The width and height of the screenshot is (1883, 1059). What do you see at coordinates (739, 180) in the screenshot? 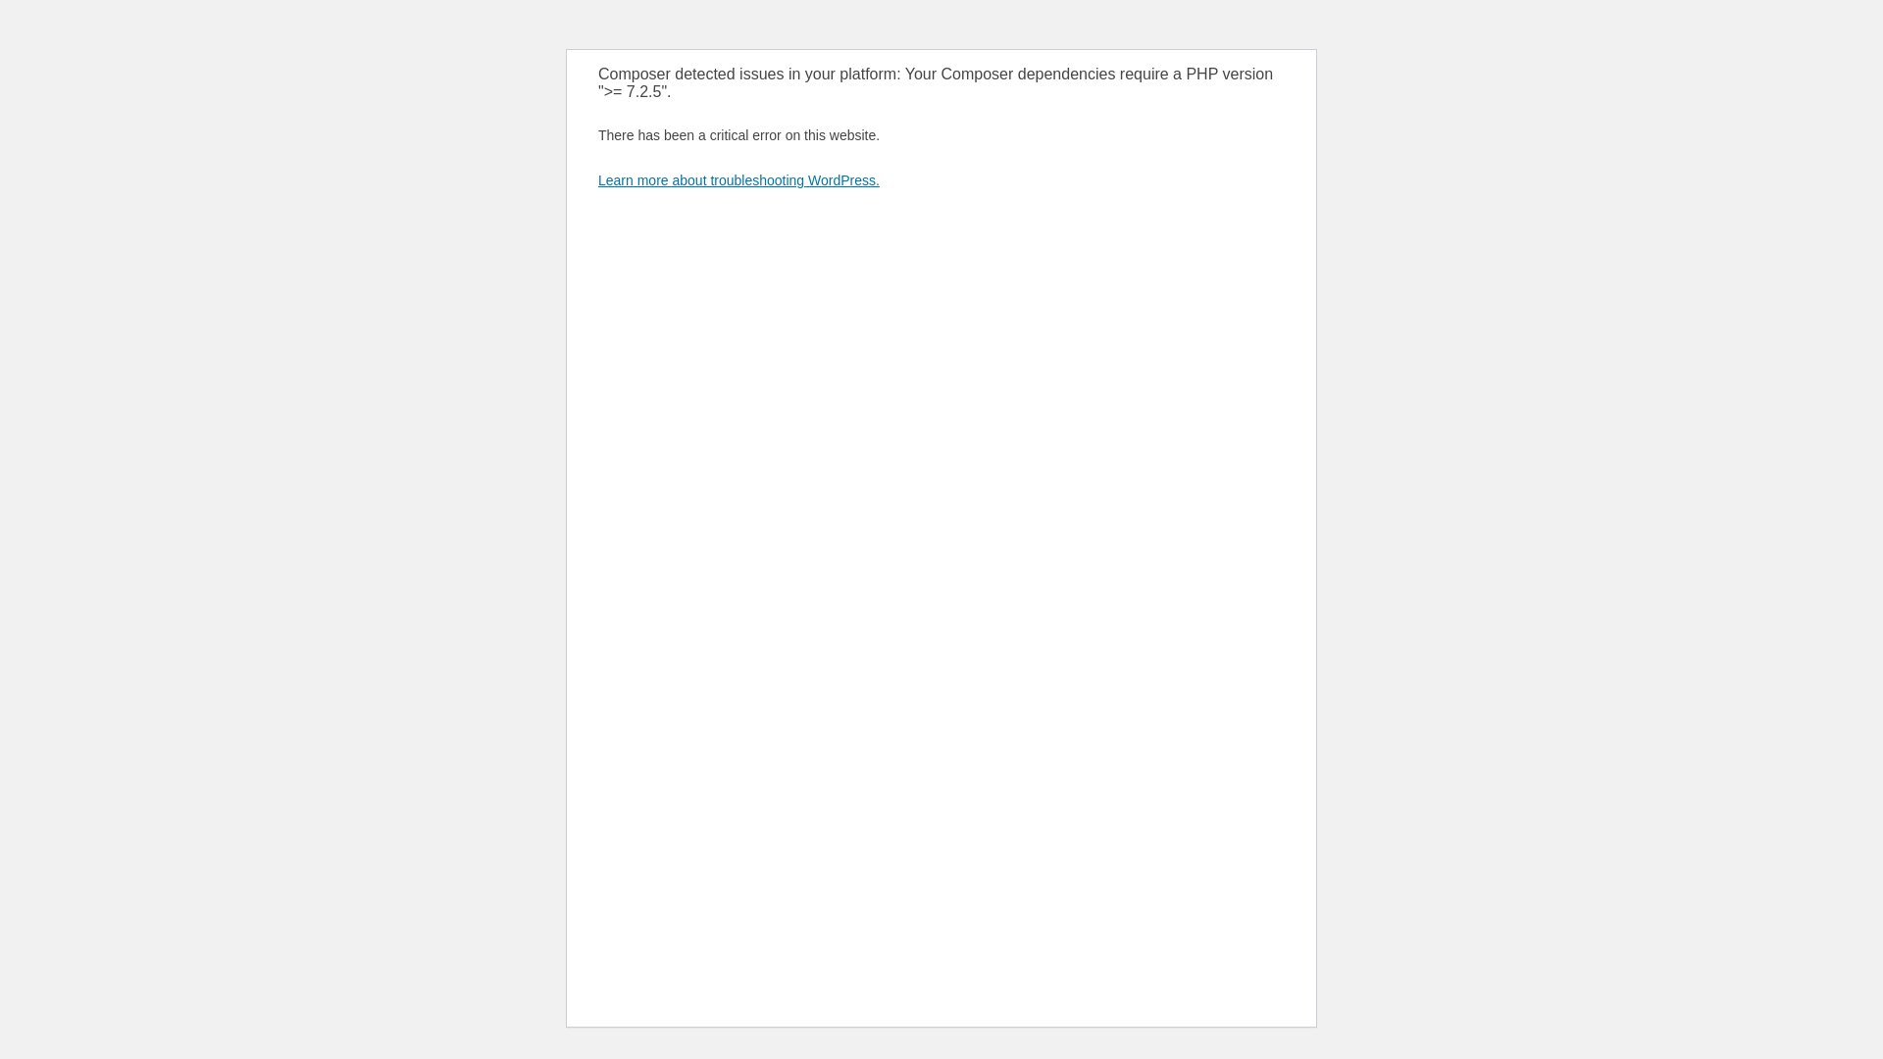
I see `Learn more about troubleshooting WordPress.` at bounding box center [739, 180].